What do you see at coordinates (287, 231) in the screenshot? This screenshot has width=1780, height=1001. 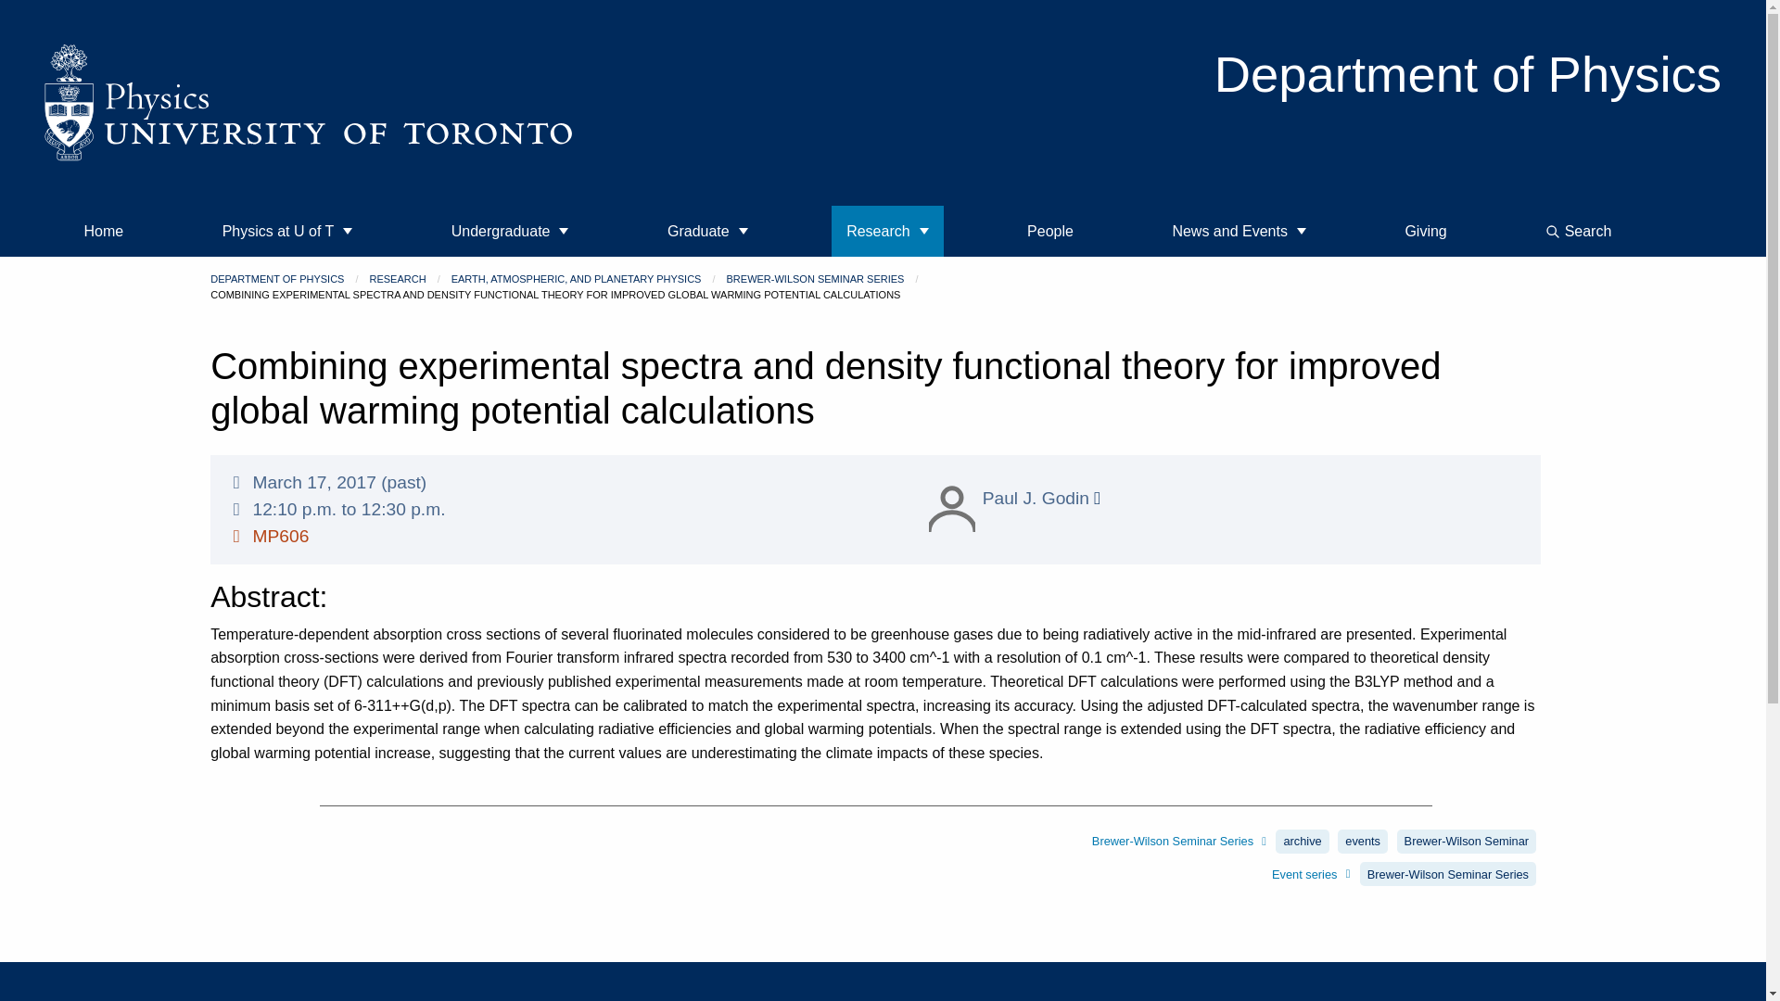 I see `Physics at U of T` at bounding box center [287, 231].